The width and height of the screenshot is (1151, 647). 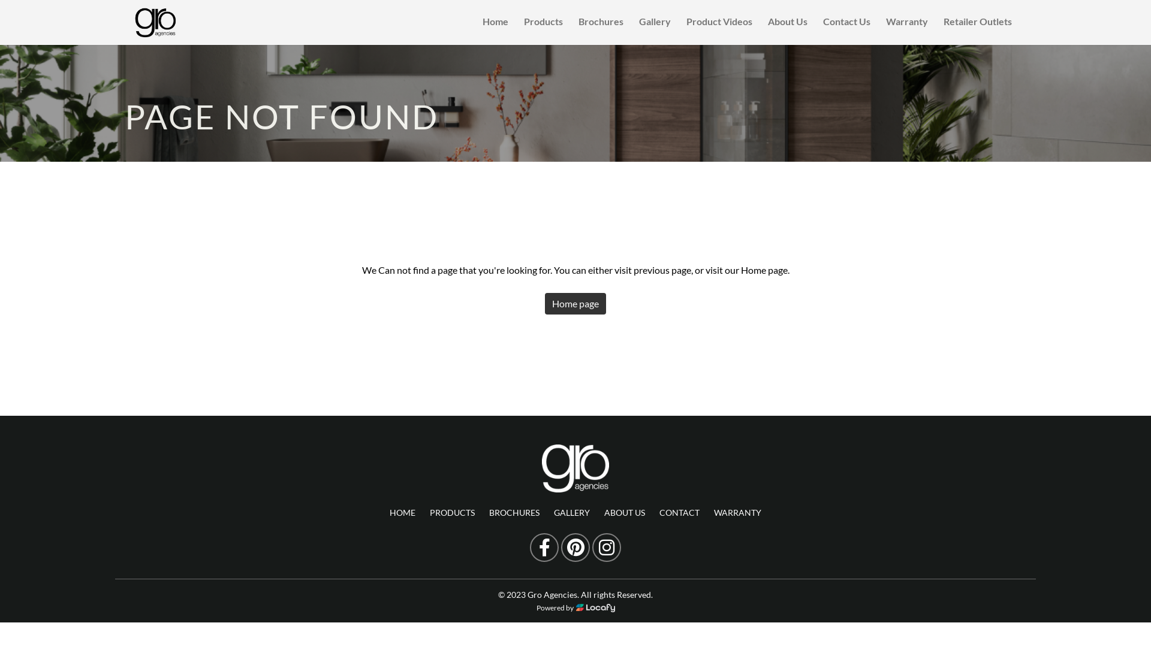 I want to click on Product Videos, so click(x=719, y=22).